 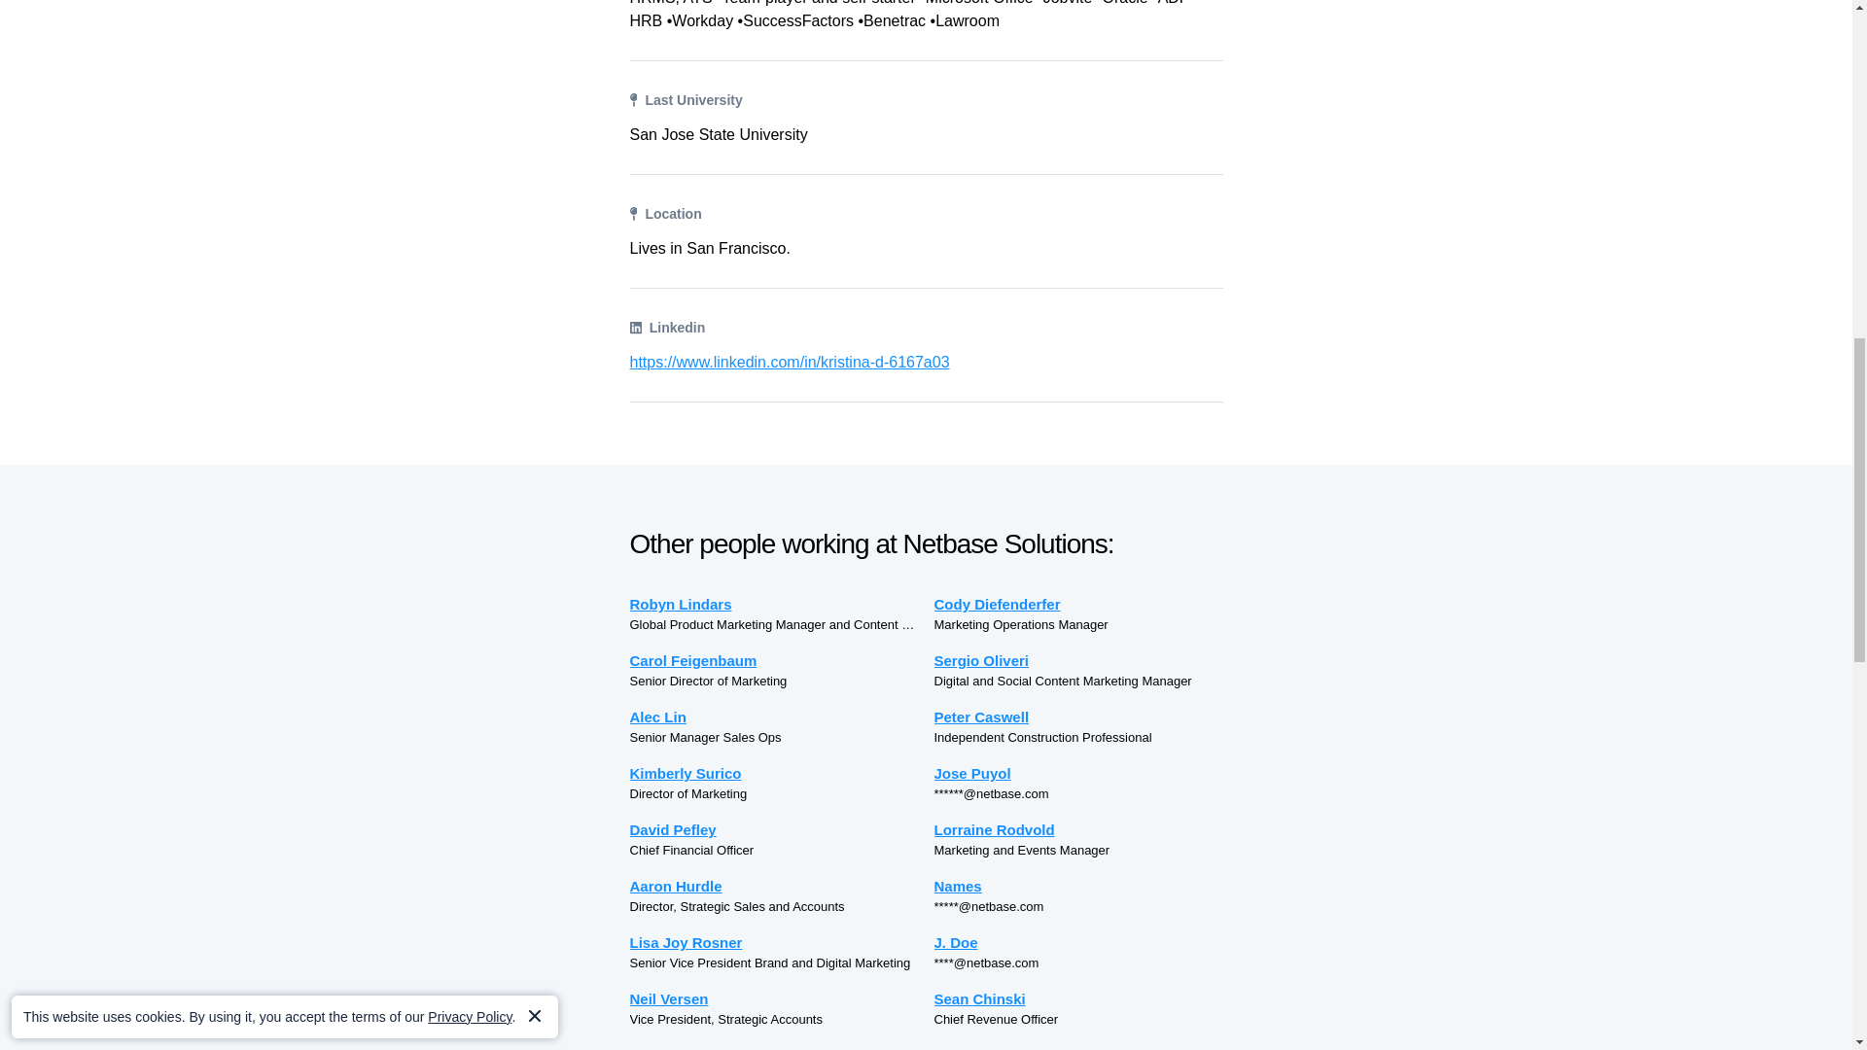 What do you see at coordinates (1077, 1046) in the screenshot?
I see `Andrew Johnson` at bounding box center [1077, 1046].